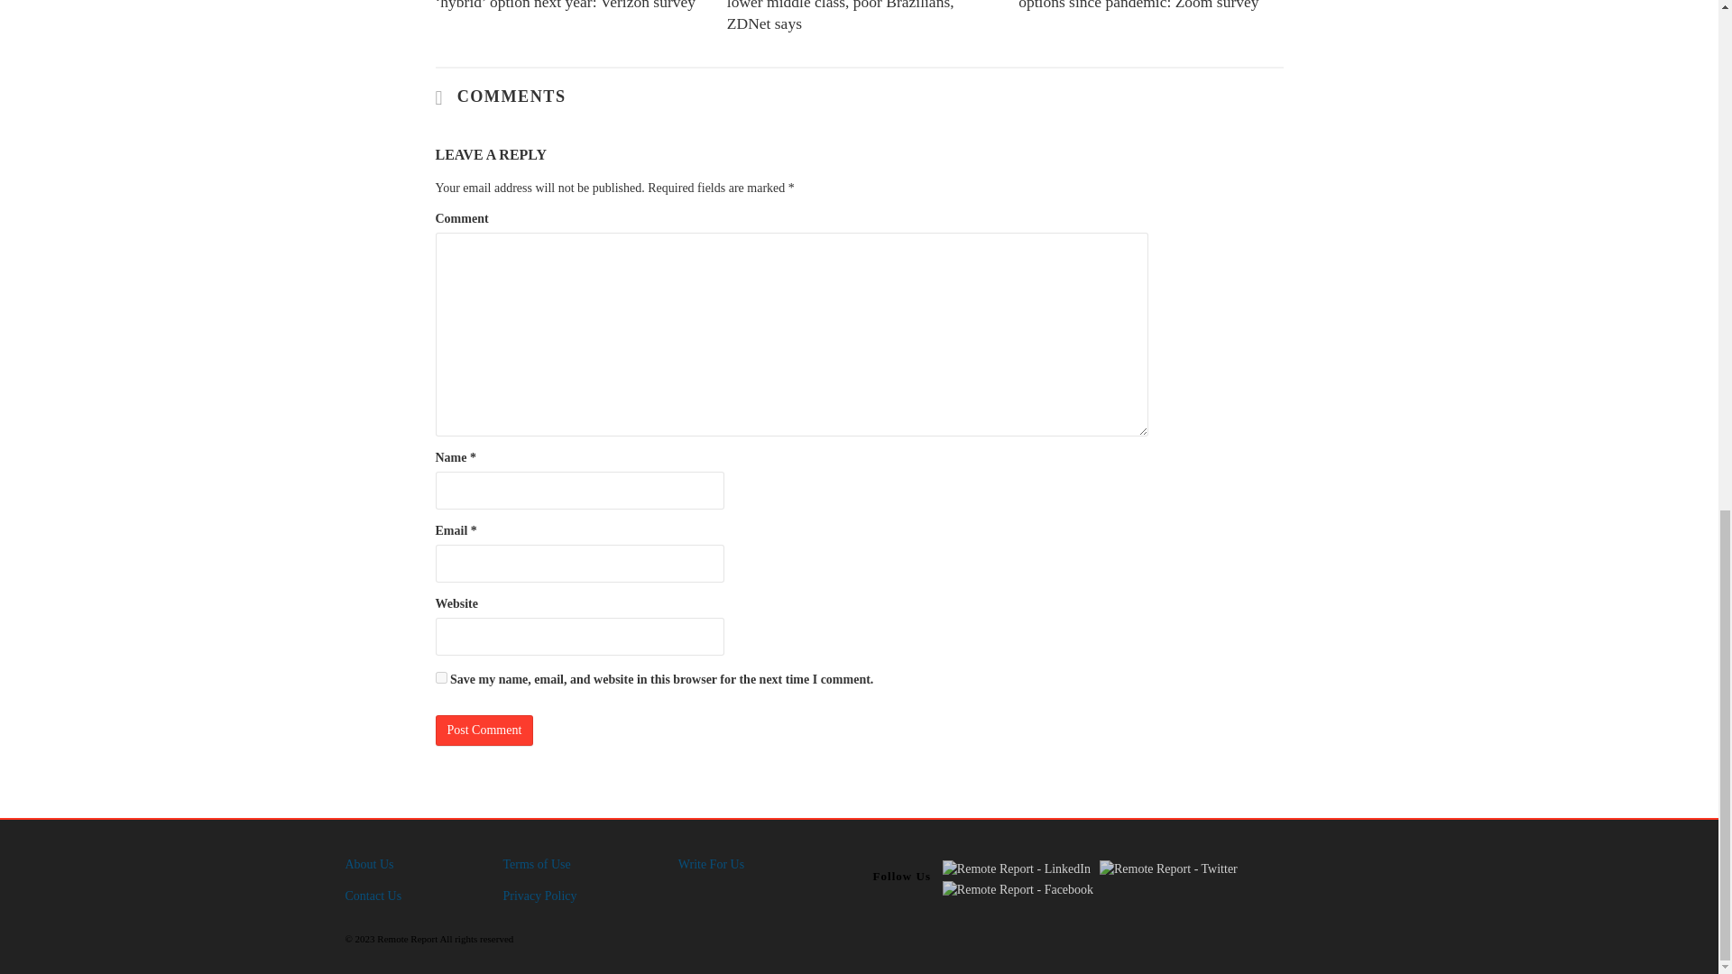 This screenshot has width=1732, height=974. I want to click on yes, so click(440, 678).